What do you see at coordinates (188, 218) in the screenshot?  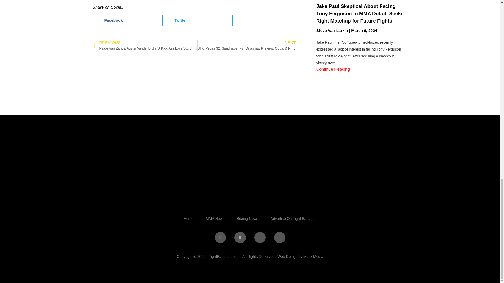 I see `Home` at bounding box center [188, 218].